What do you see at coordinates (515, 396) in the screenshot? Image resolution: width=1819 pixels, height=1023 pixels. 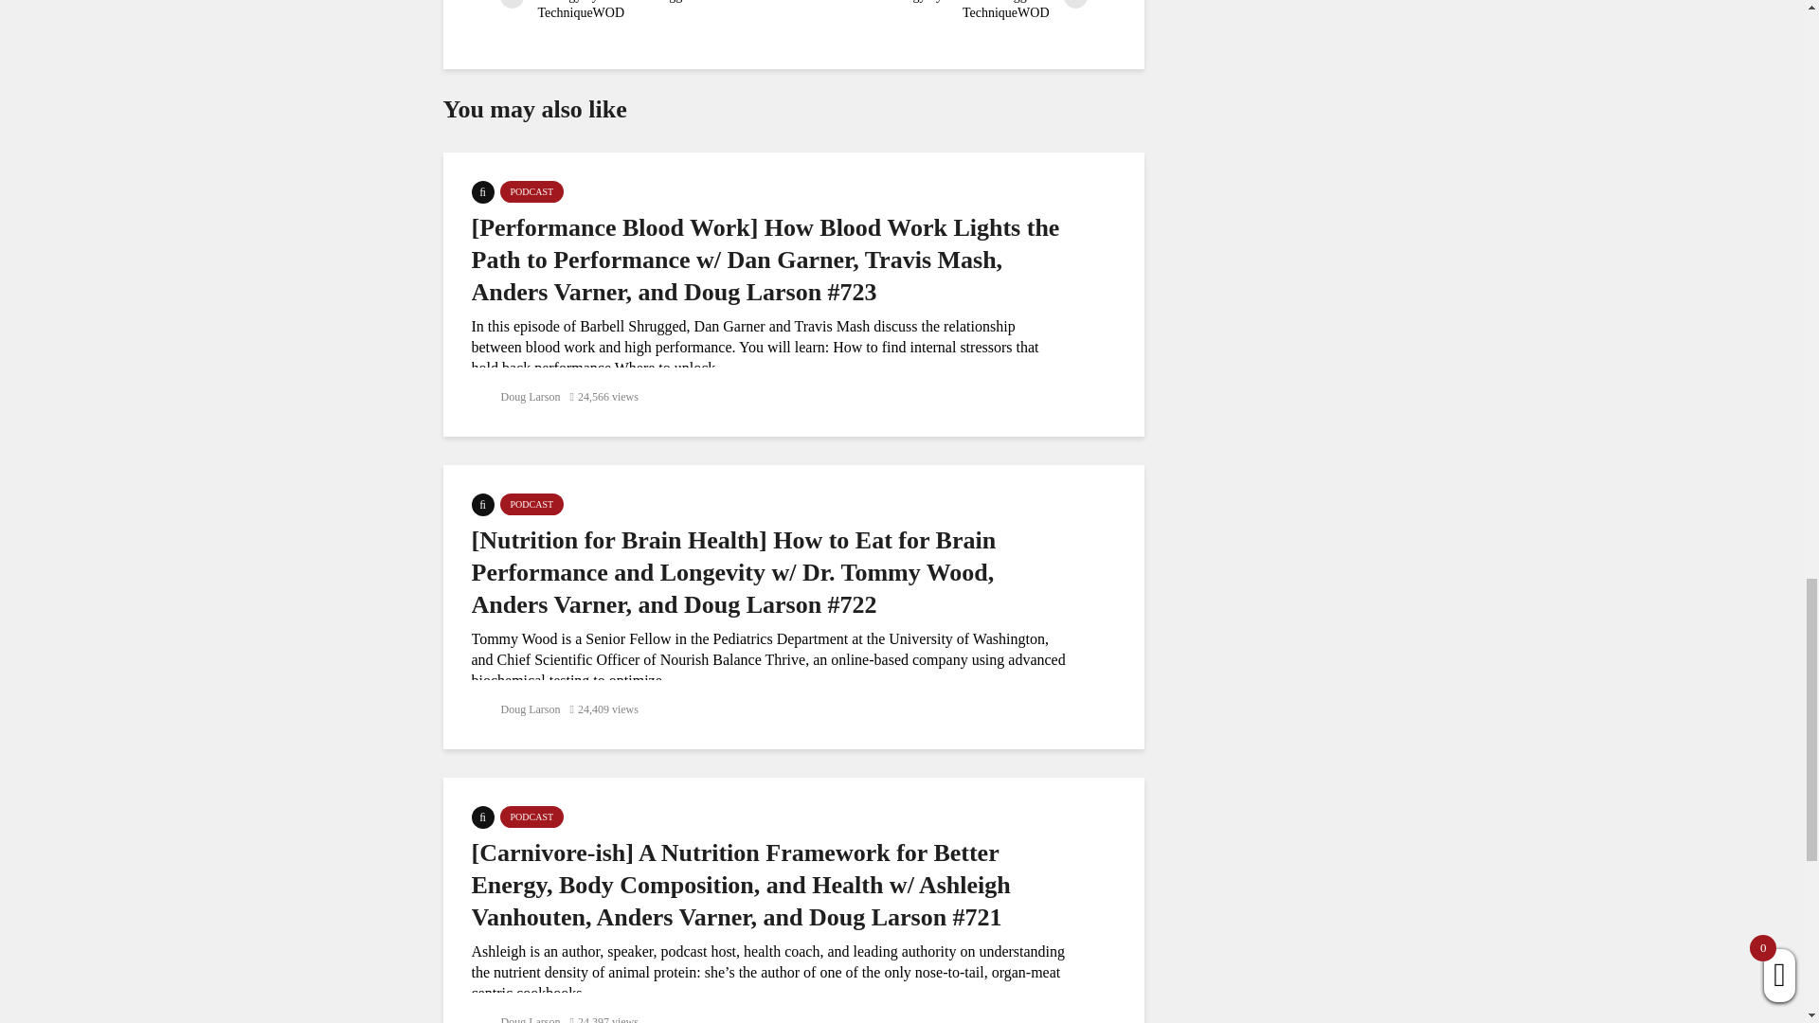 I see `Doug Larson` at bounding box center [515, 396].